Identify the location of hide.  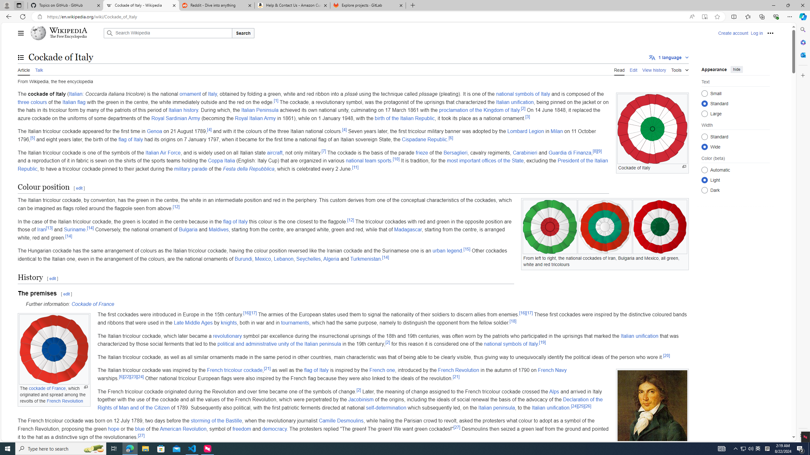
(737, 69).